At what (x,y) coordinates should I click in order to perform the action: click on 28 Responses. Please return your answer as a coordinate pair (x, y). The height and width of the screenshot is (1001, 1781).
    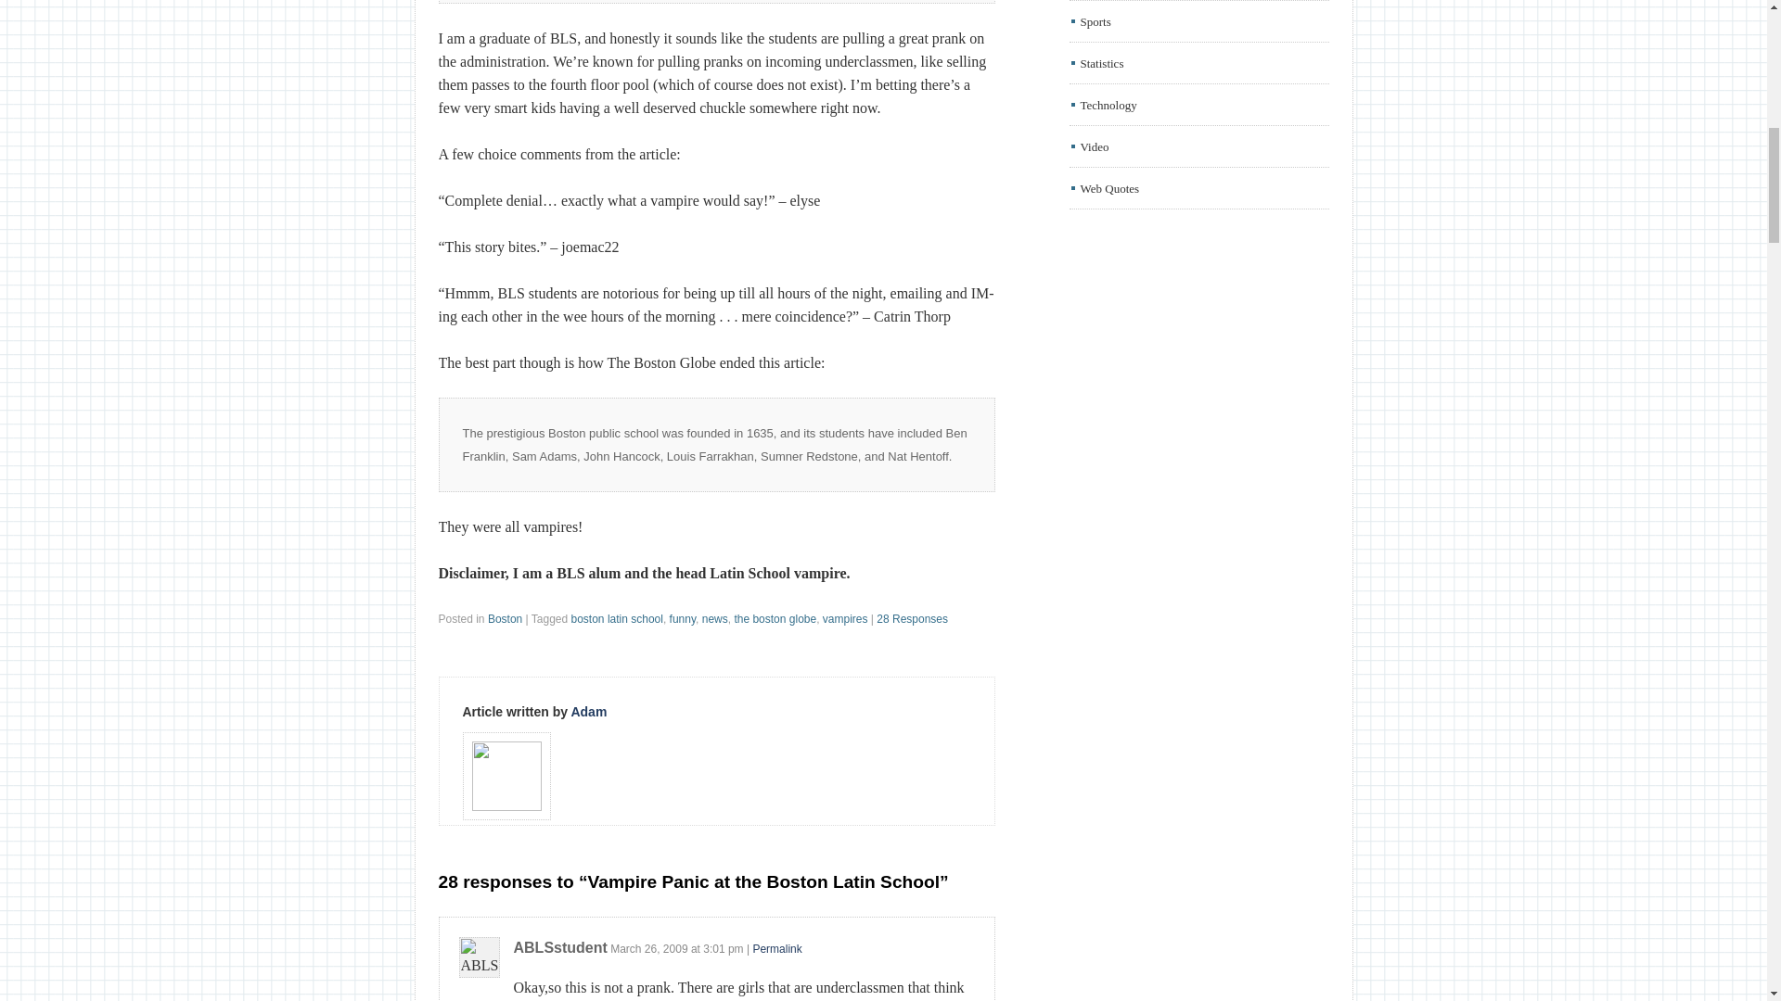
    Looking at the image, I should click on (911, 619).